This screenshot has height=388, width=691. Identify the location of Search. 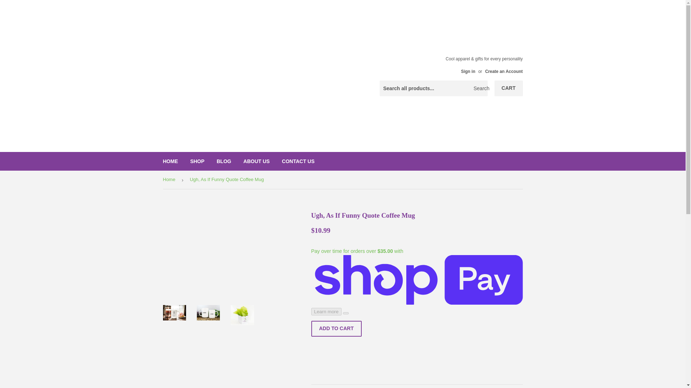
(479, 88).